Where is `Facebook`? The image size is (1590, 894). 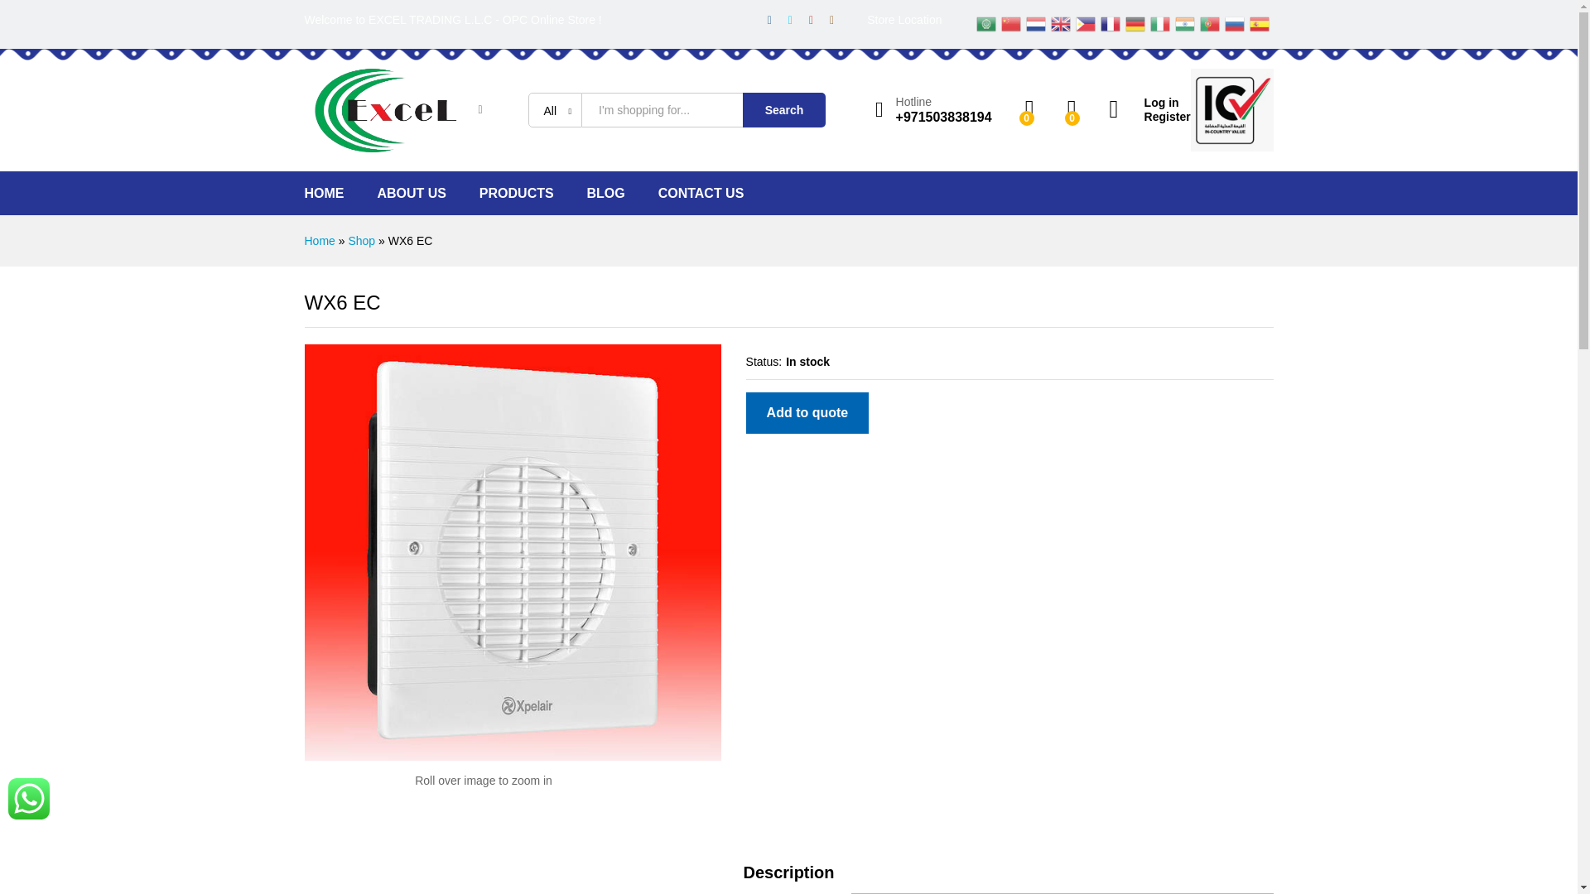 Facebook is located at coordinates (770, 20).